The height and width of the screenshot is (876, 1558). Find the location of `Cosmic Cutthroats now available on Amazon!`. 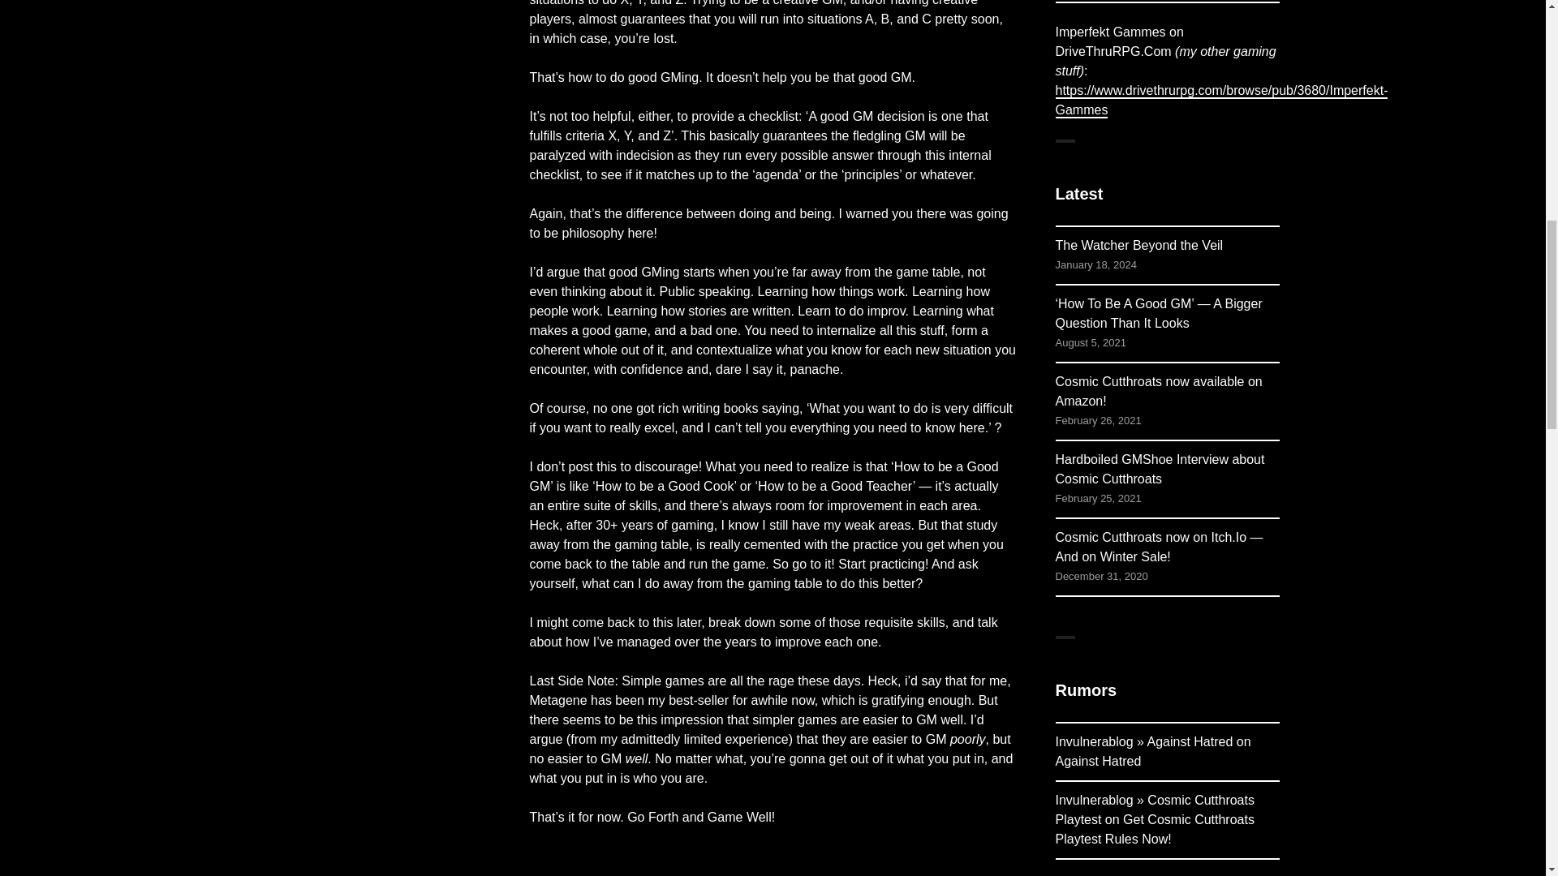

Cosmic Cutthroats now available on Amazon! is located at coordinates (1158, 391).